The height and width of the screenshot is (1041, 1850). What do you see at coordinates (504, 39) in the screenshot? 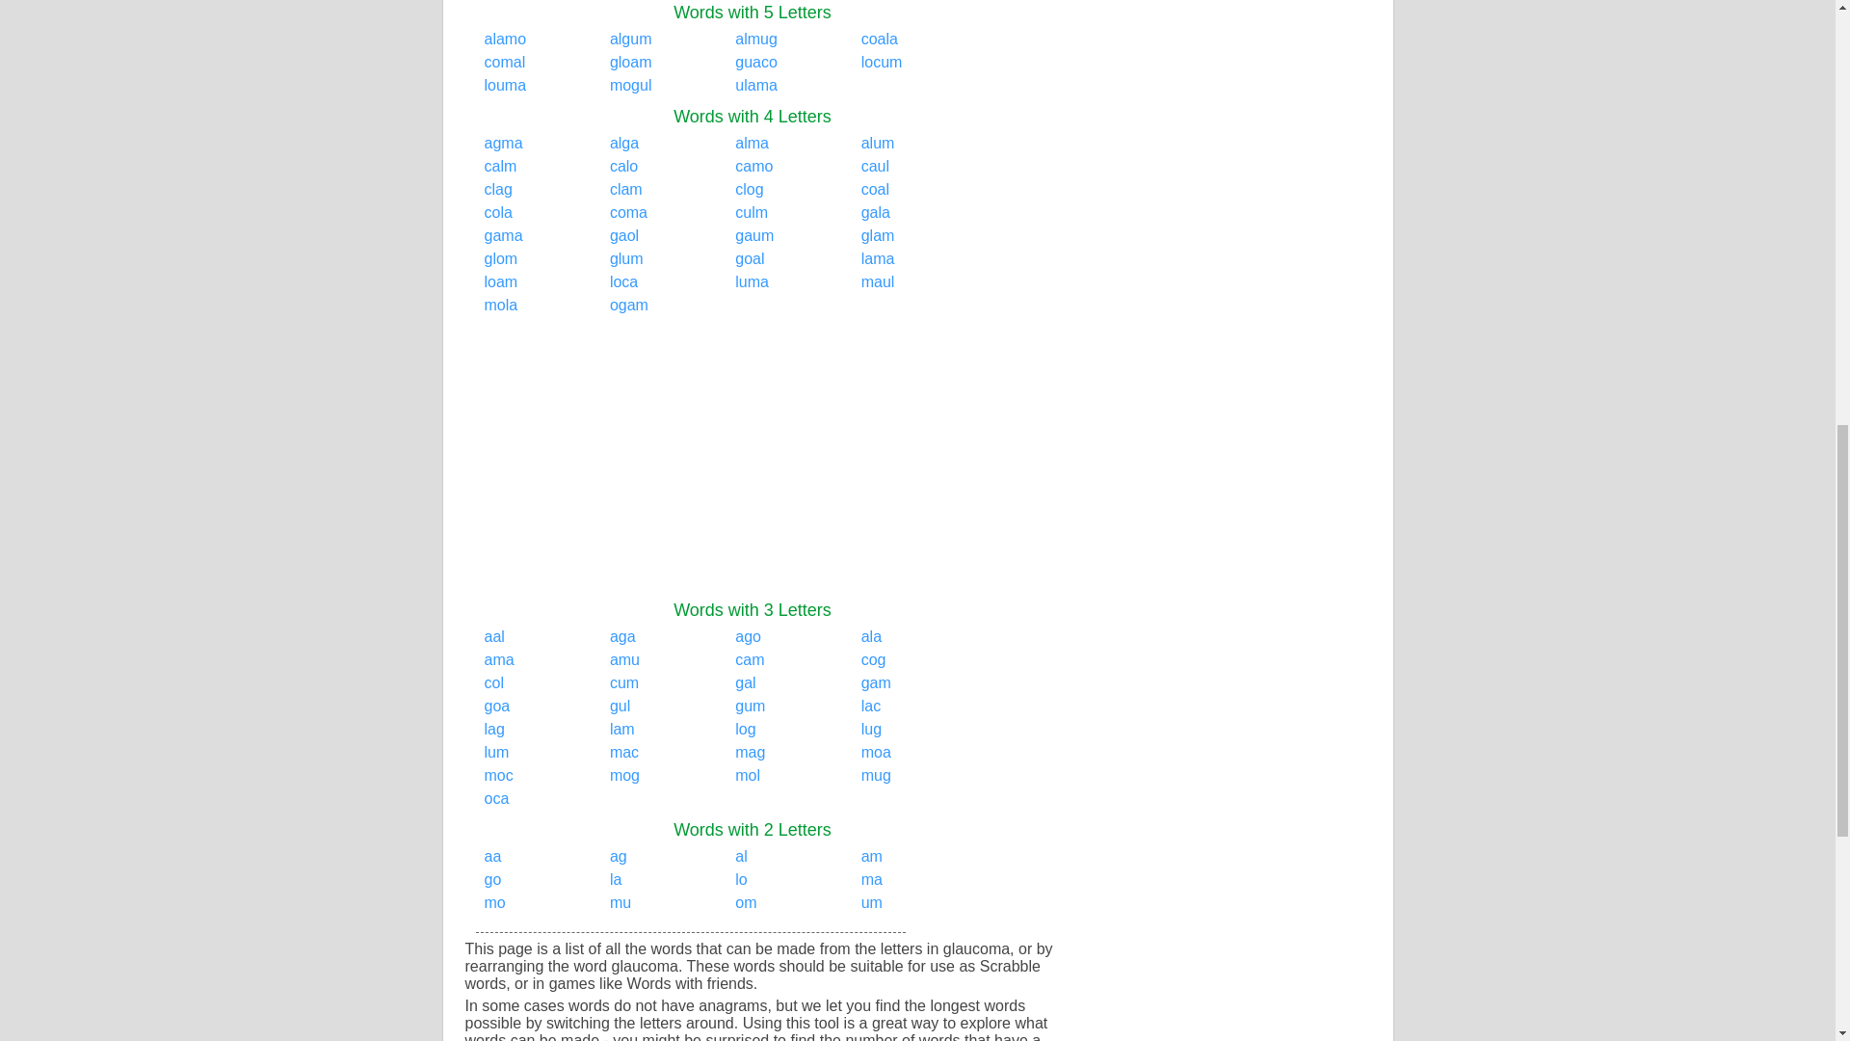
I see `The words 'alamo'` at bounding box center [504, 39].